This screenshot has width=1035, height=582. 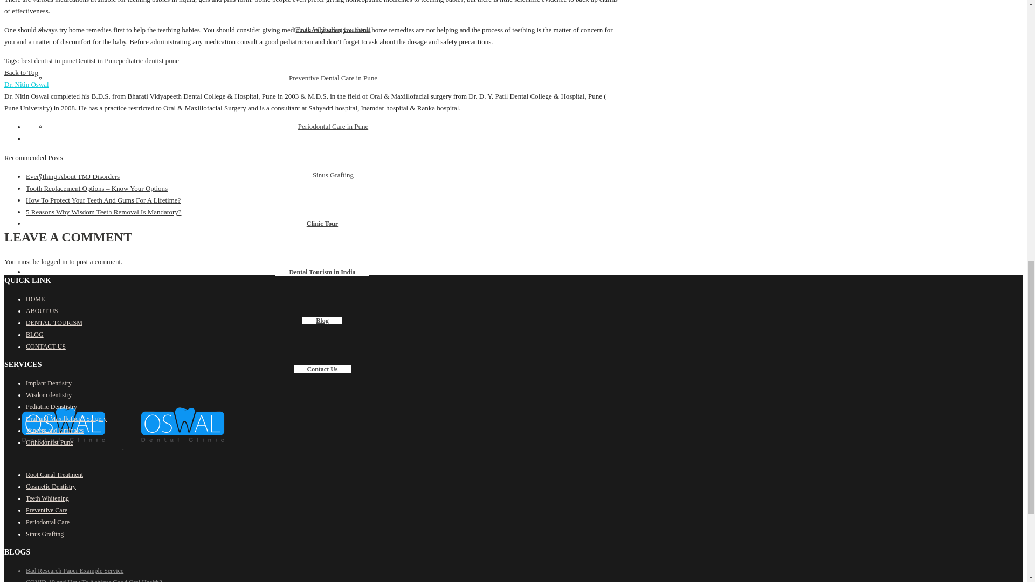 What do you see at coordinates (333, 29) in the screenshot?
I see `Teeth Whitening treatment` at bounding box center [333, 29].